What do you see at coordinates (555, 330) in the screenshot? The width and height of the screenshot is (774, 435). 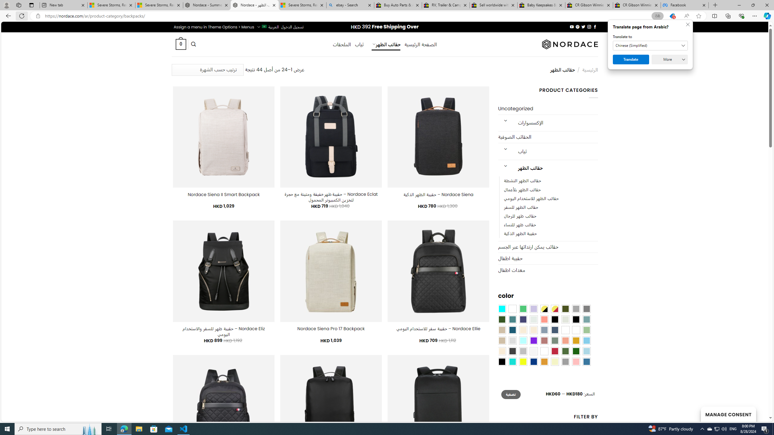 I see `Hale Navy` at bounding box center [555, 330].